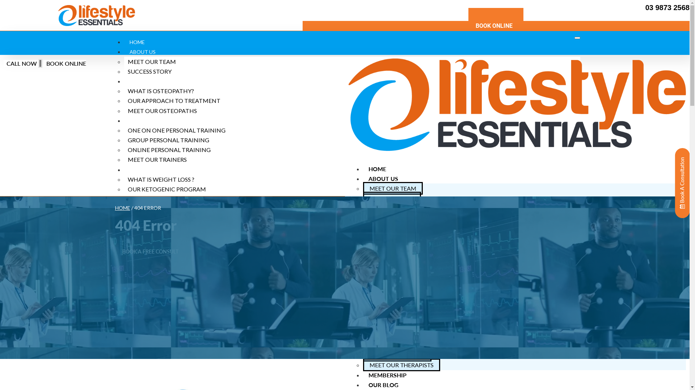 This screenshot has height=390, width=695. What do you see at coordinates (157, 160) in the screenshot?
I see `MEET OUR TRAINERS` at bounding box center [157, 160].